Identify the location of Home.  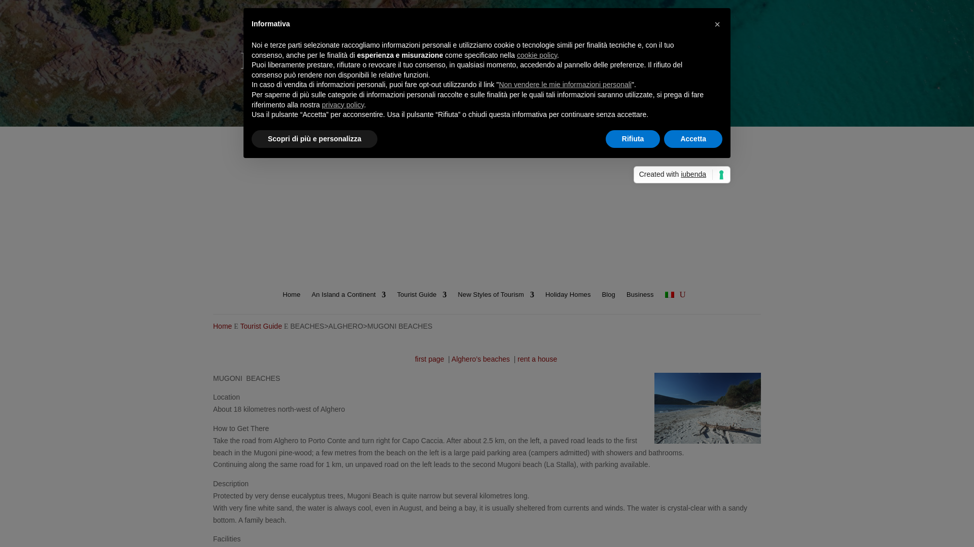
(222, 326).